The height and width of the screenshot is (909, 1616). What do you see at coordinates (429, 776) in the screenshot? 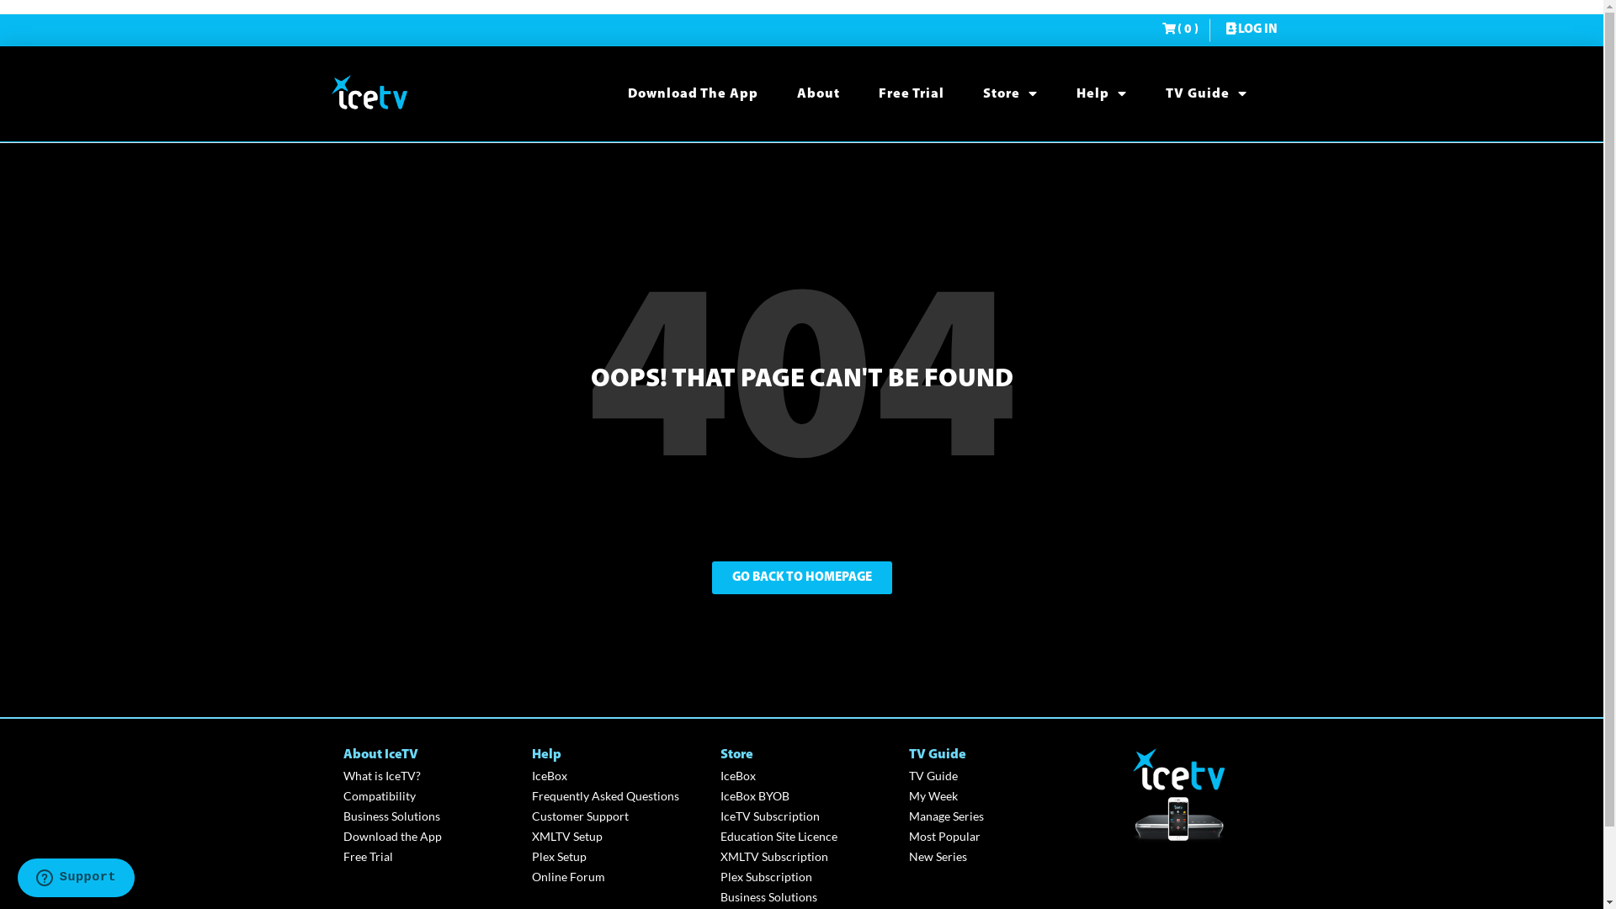
I see `What is IceTV?` at bounding box center [429, 776].